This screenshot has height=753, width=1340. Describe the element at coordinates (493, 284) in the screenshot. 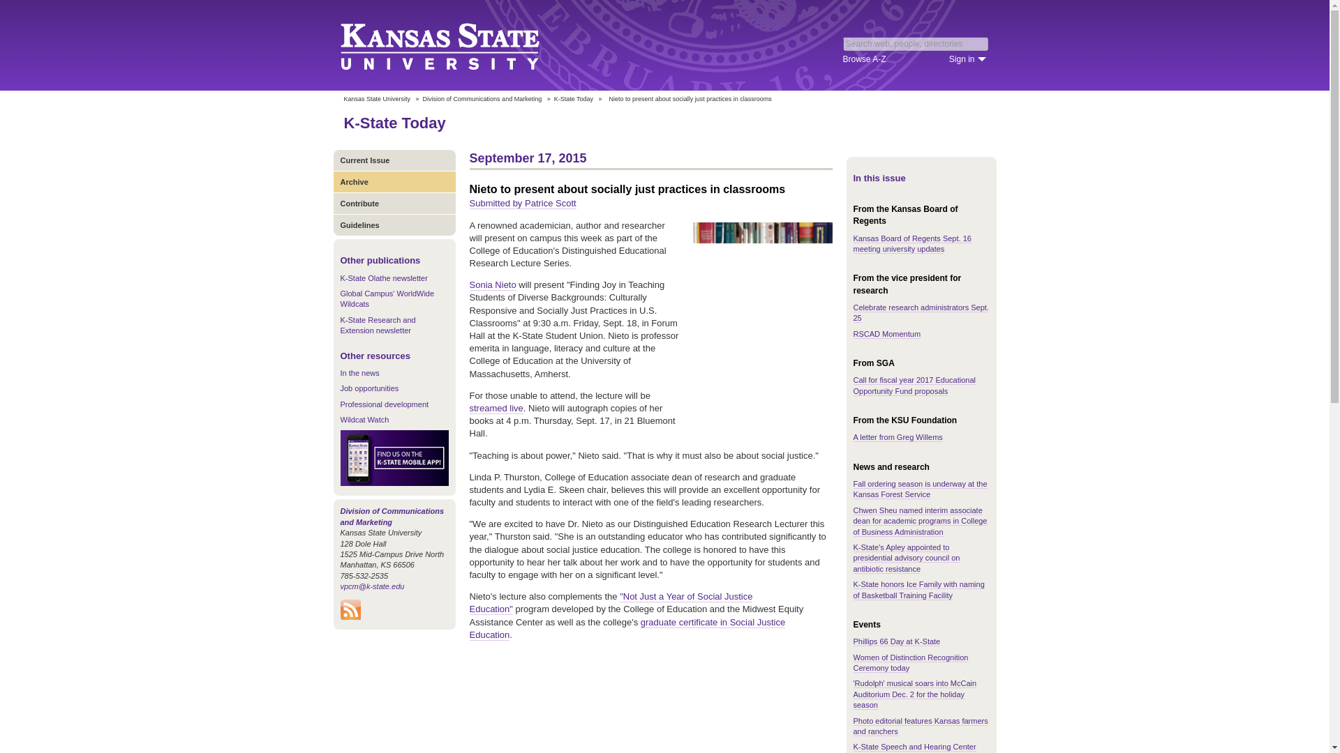

I see `Sonia Nieto` at that location.